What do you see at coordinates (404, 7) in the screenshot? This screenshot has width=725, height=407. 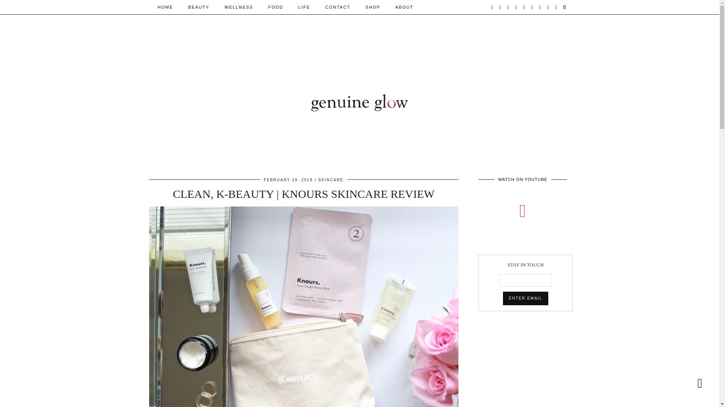 I see `ABOUT` at bounding box center [404, 7].